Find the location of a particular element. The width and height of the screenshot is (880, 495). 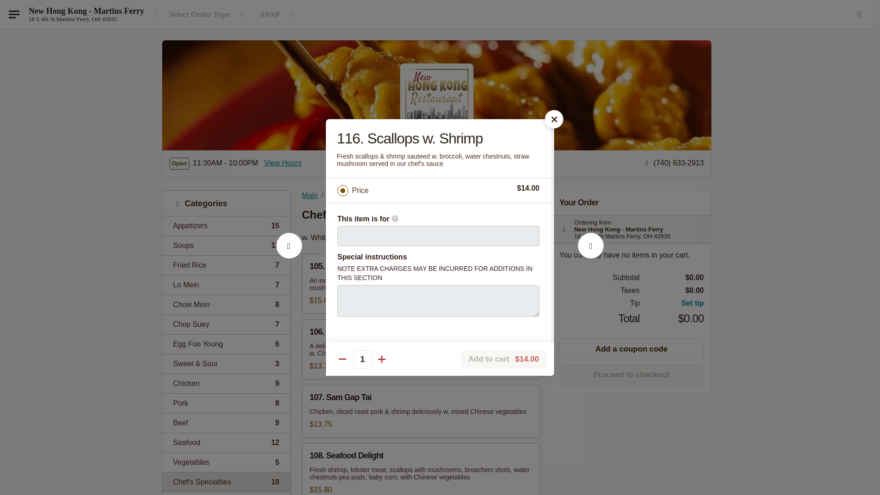

Add tip is located at coordinates (672, 303).